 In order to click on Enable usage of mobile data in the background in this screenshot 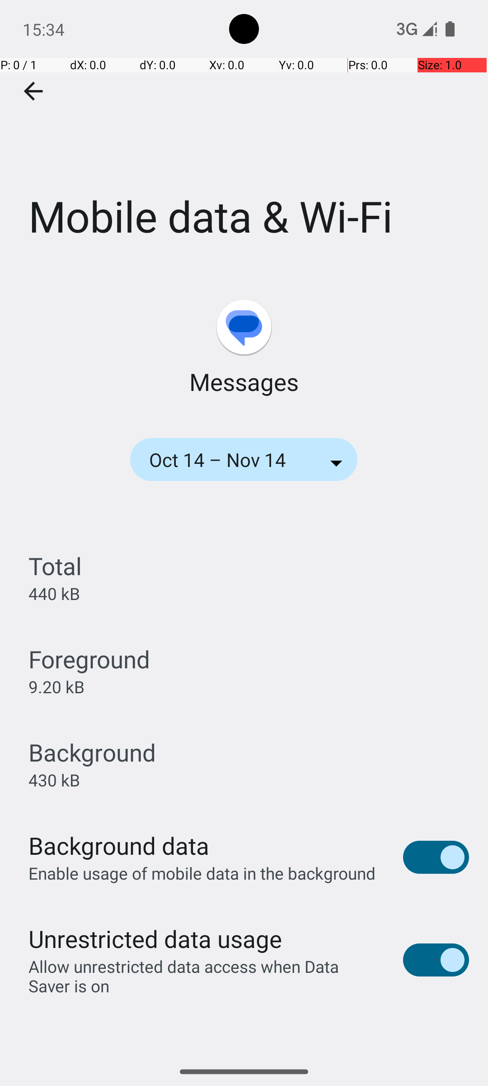, I will do `click(202, 873)`.